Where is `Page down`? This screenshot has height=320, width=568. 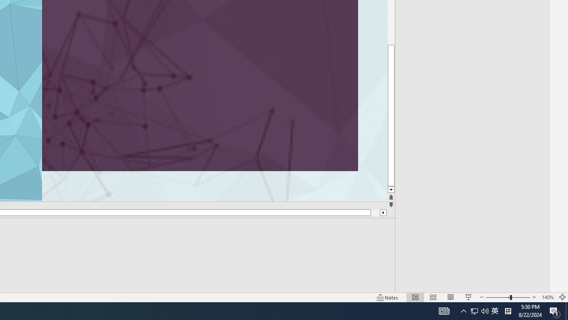 Page down is located at coordinates (390, 115).